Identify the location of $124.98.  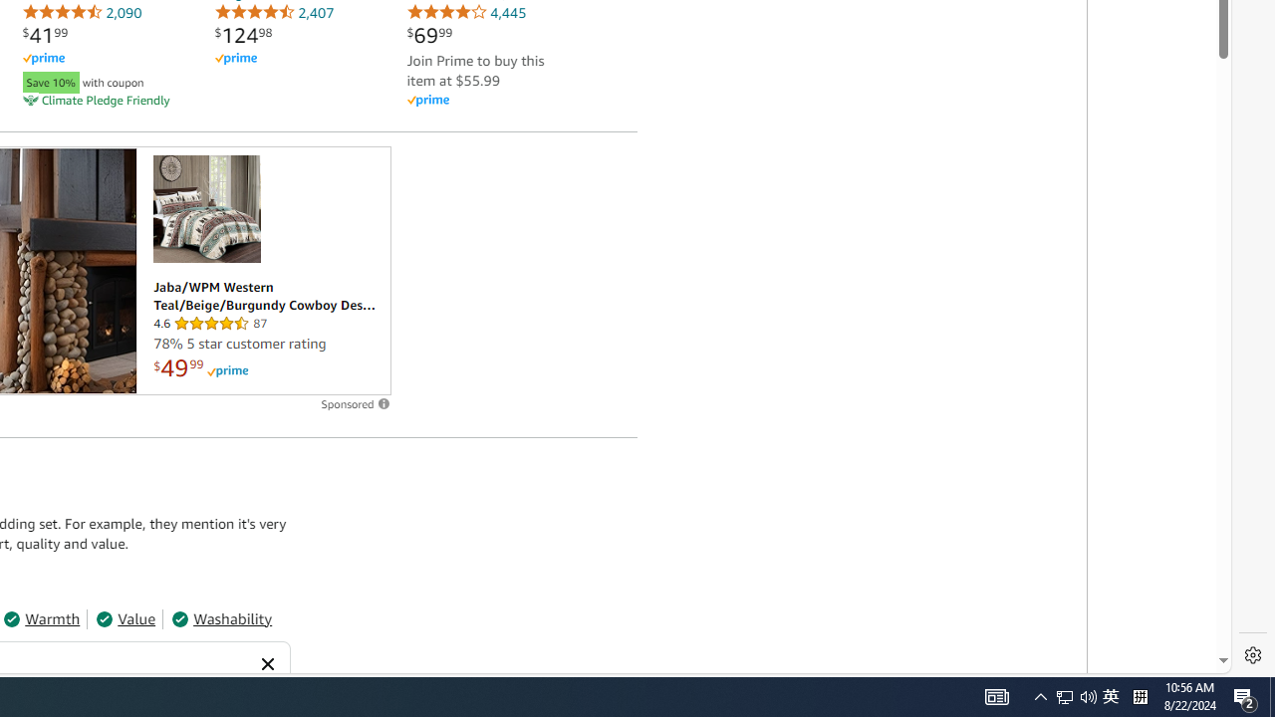
(243, 35).